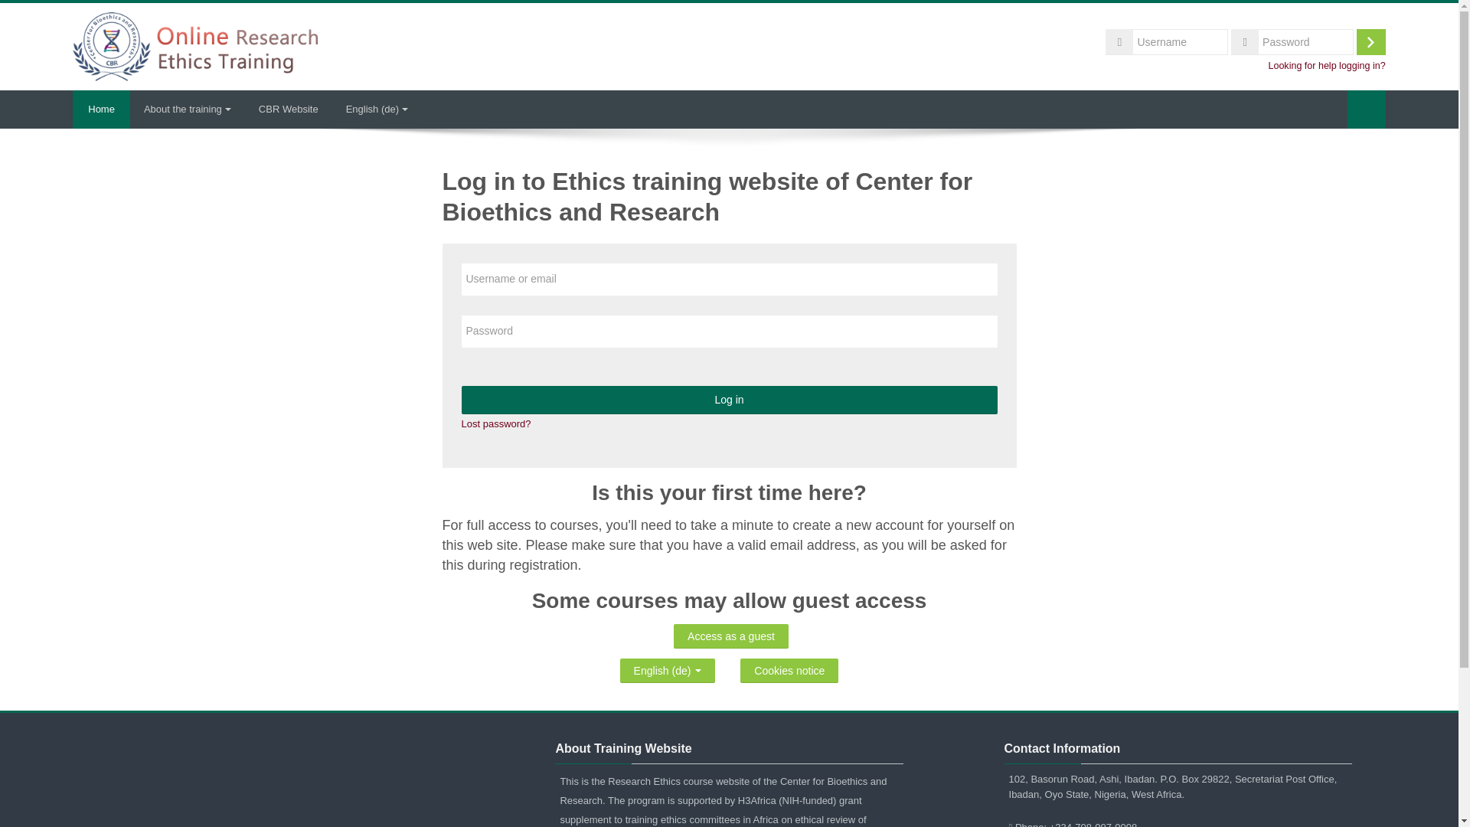  I want to click on Access as a guest, so click(730, 636).